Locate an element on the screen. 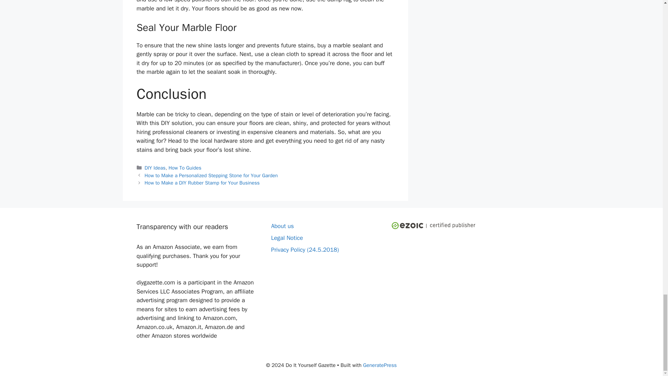 The height and width of the screenshot is (376, 668). How to Make a DIY Rubber Stamp for Your Business is located at coordinates (202, 182).